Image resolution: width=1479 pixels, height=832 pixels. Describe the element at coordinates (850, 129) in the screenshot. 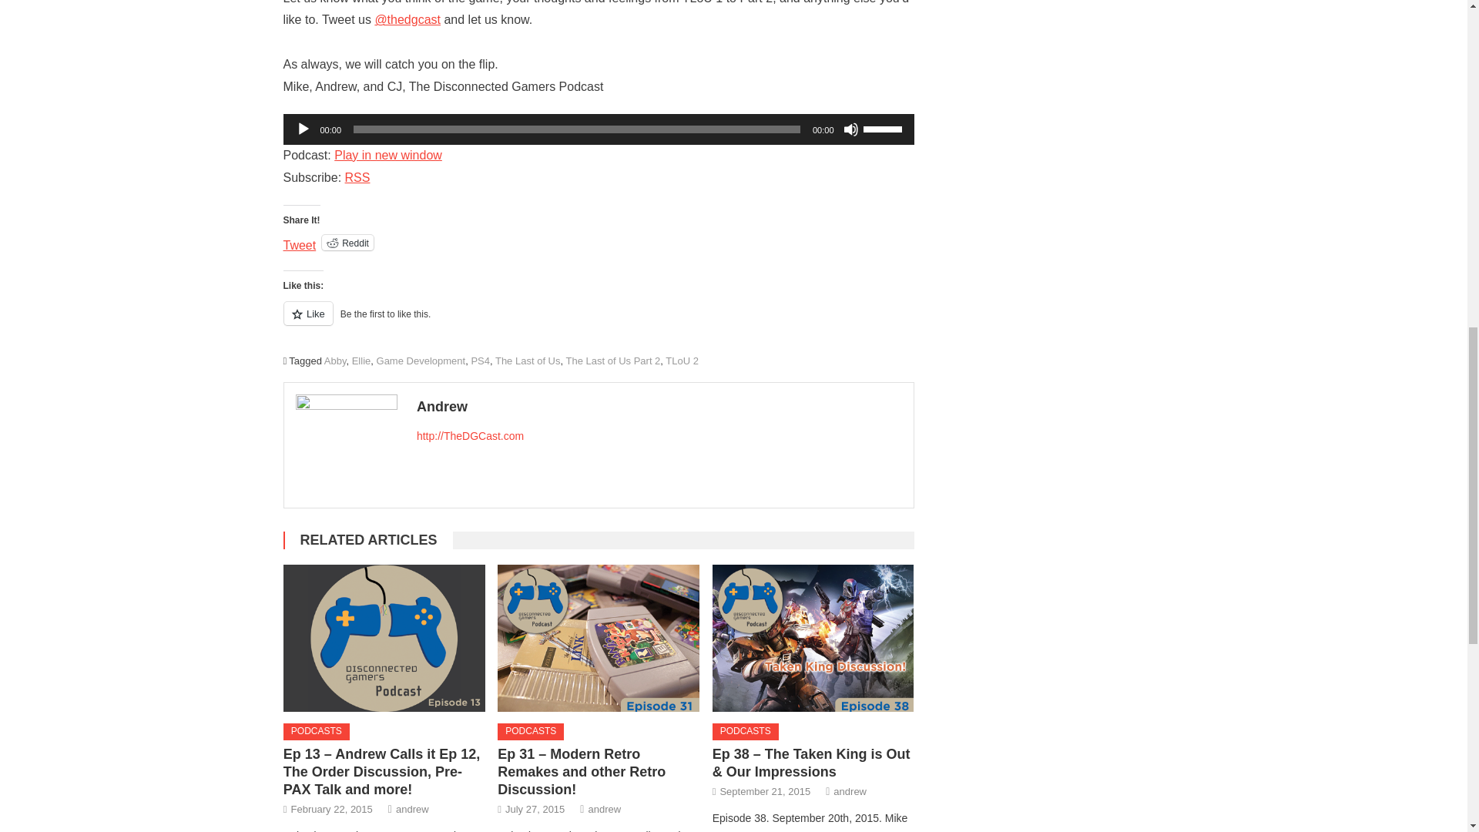

I see `Mute` at that location.